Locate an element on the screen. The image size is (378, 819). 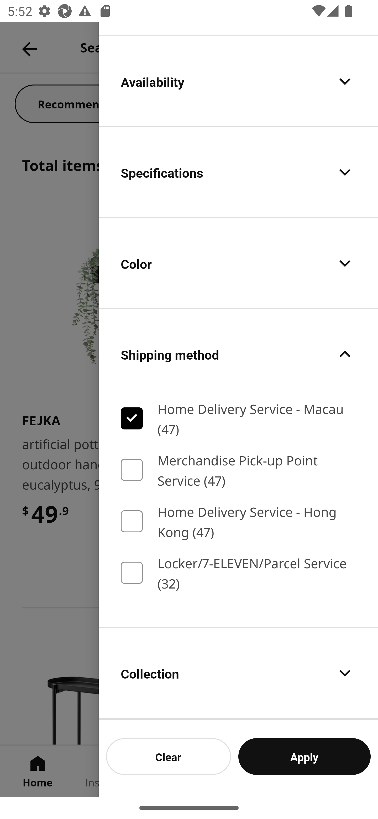
Color is located at coordinates (238, 263).